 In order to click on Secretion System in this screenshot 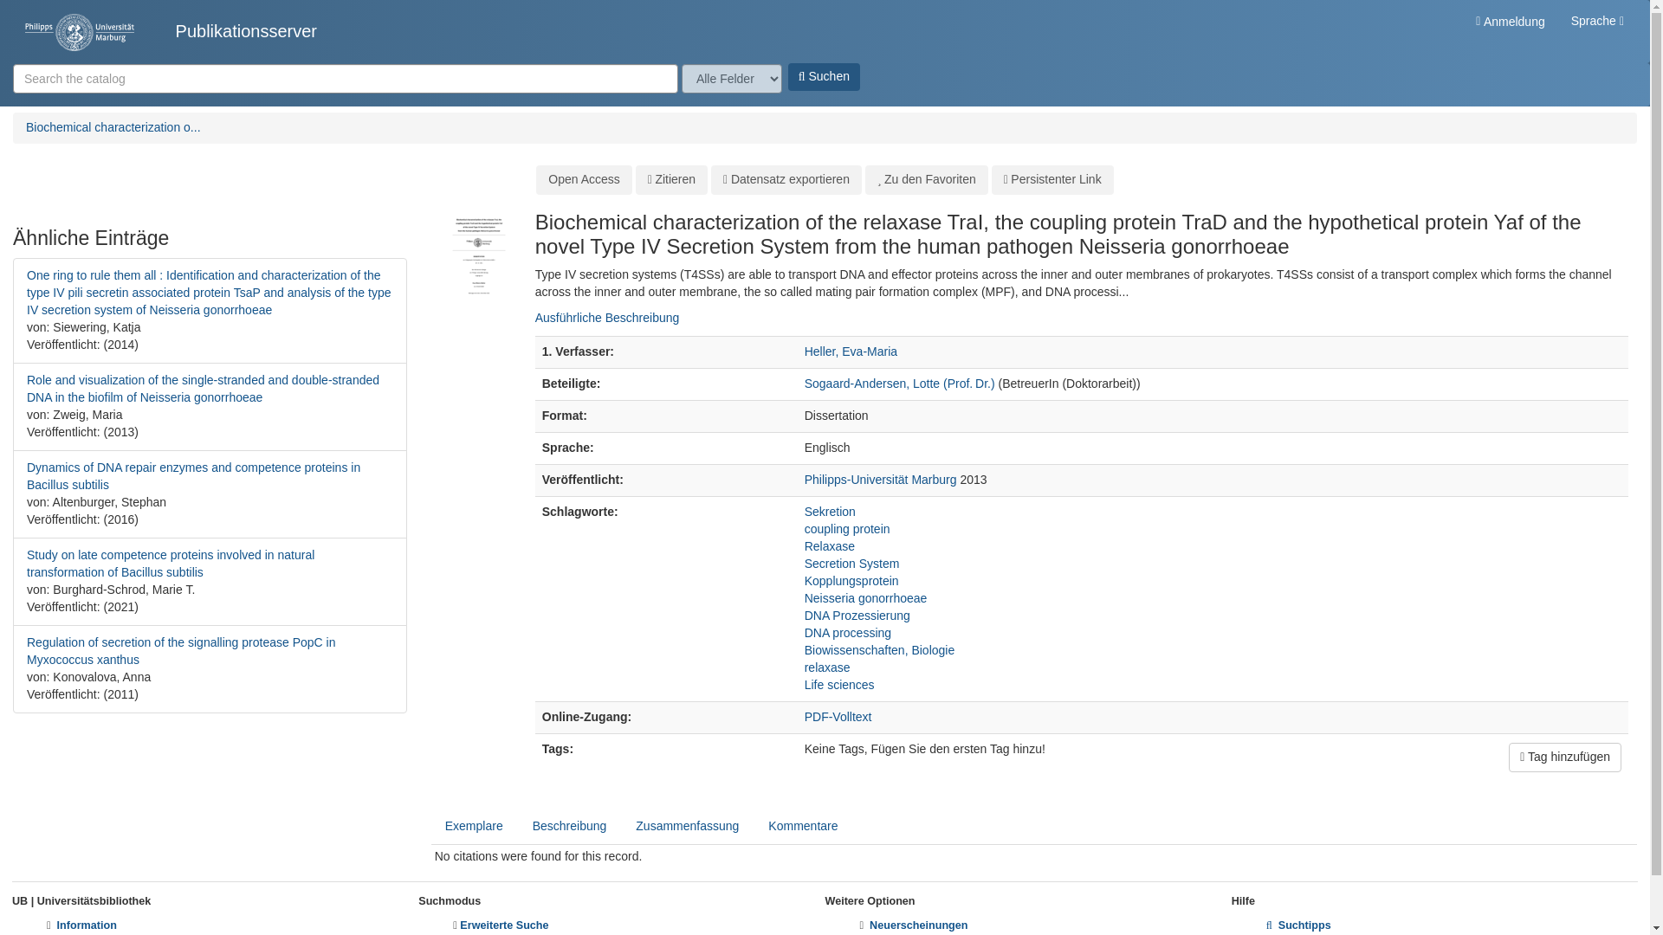, I will do `click(852, 563)`.